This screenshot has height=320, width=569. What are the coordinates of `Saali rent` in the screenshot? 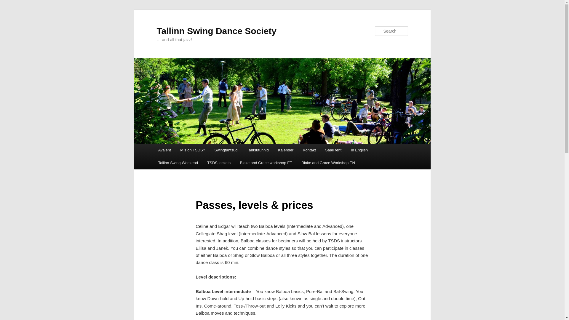 It's located at (333, 150).